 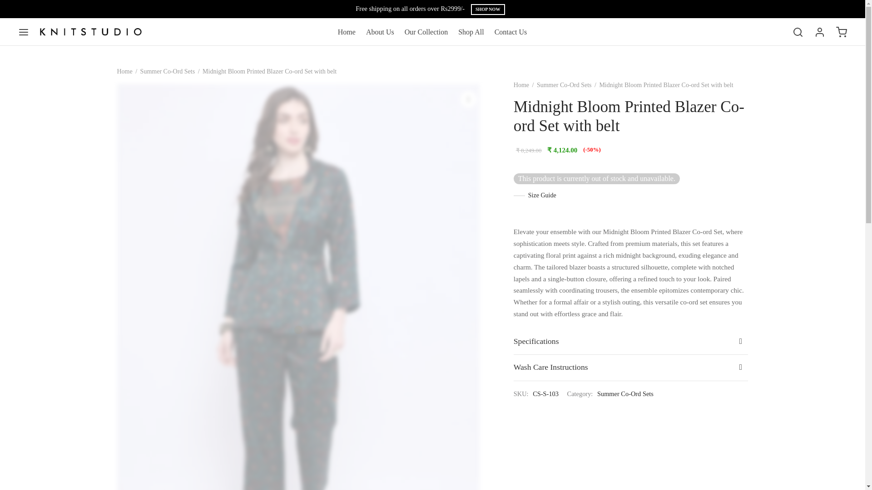 I want to click on Summer Co-Ord Sets, so click(x=168, y=72).